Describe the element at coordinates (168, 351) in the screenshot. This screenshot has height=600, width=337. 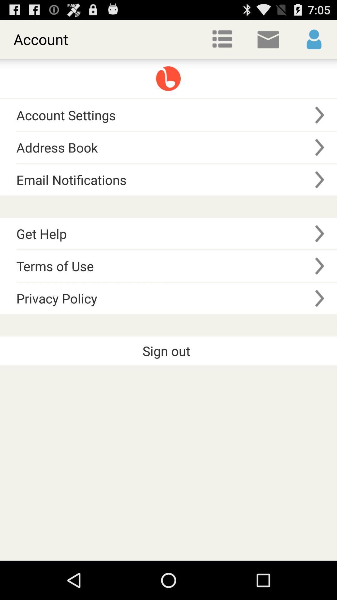
I see `tap the sign out item` at that location.